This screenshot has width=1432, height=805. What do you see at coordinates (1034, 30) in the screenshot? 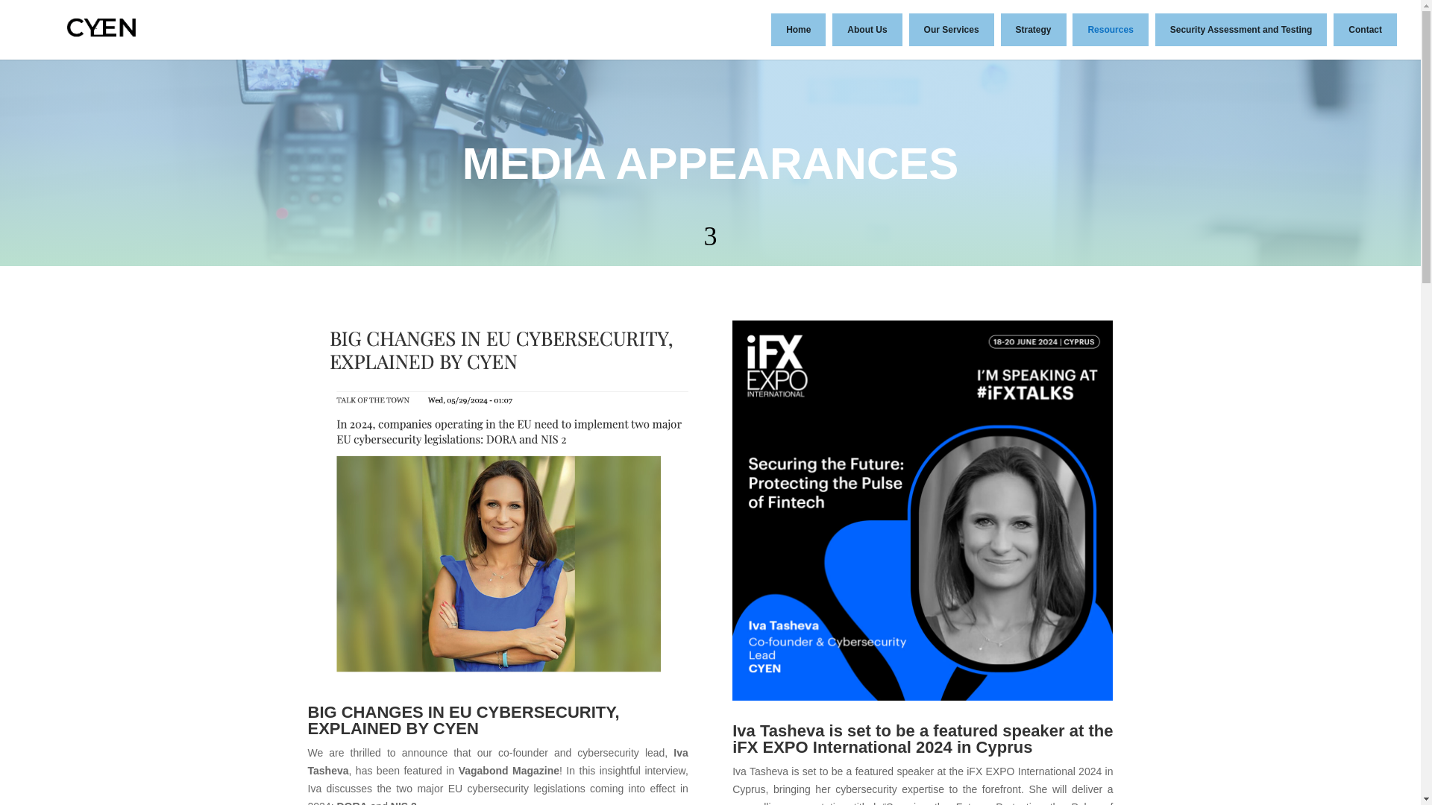
I see `Strategy` at bounding box center [1034, 30].